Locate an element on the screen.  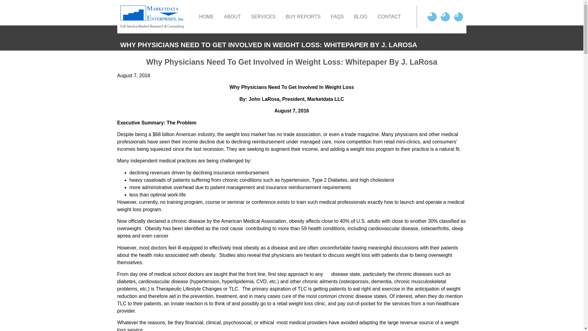
FAQS is located at coordinates (337, 17).